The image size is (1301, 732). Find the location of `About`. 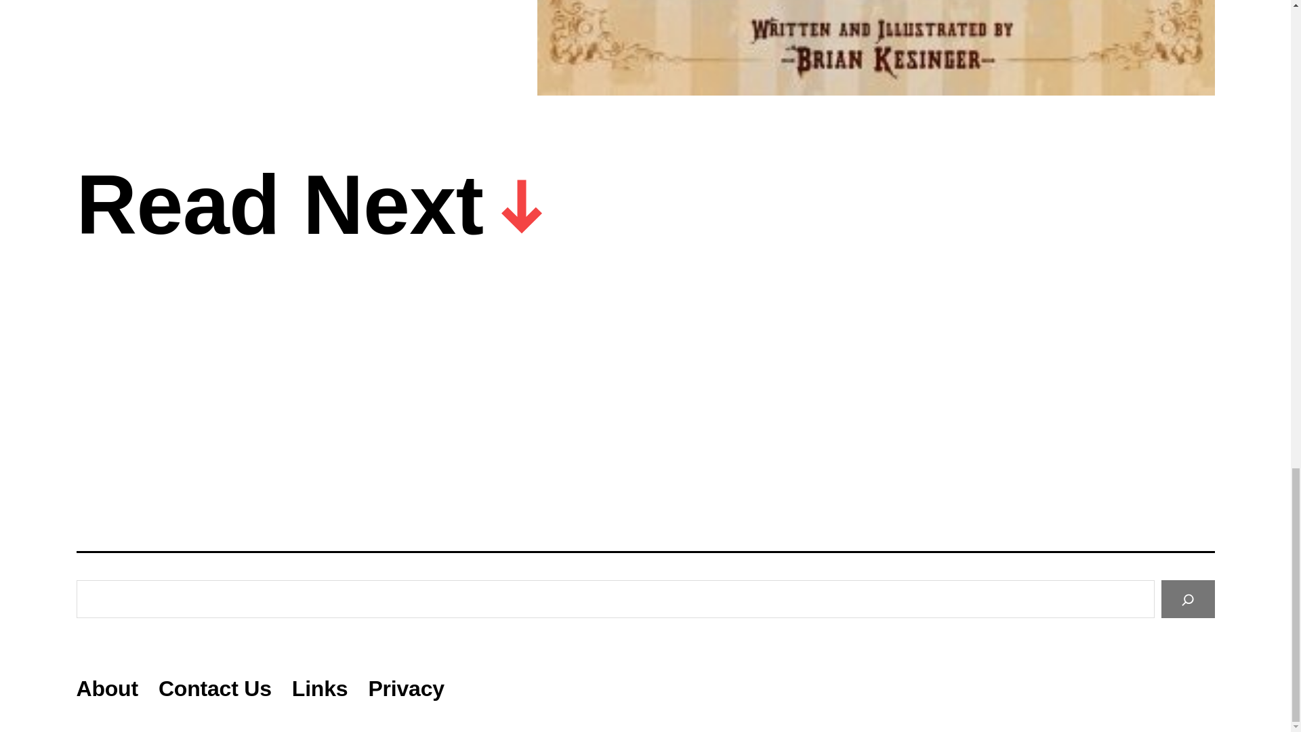

About is located at coordinates (106, 688).